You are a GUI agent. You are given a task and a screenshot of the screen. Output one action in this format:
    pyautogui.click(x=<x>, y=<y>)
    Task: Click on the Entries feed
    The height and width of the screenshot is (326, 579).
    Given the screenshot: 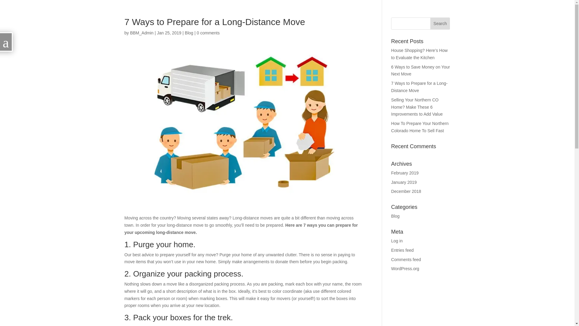 What is the action you would take?
    pyautogui.click(x=402, y=250)
    